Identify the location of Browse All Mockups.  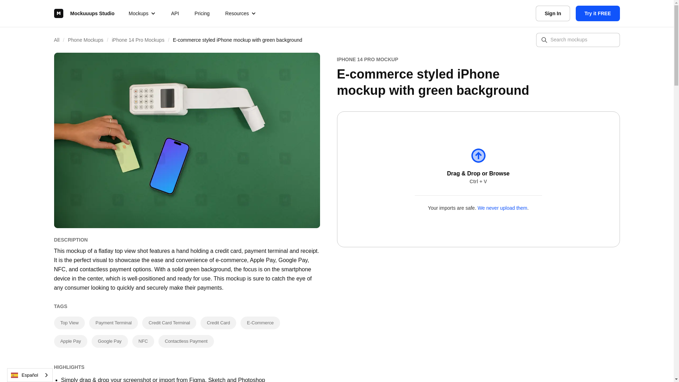
(60, 40).